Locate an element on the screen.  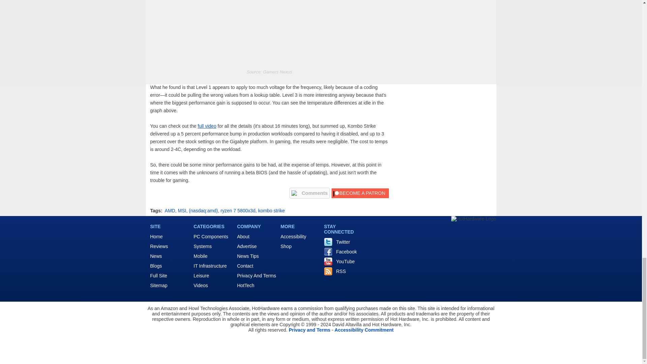
Comments is located at coordinates (309, 193).